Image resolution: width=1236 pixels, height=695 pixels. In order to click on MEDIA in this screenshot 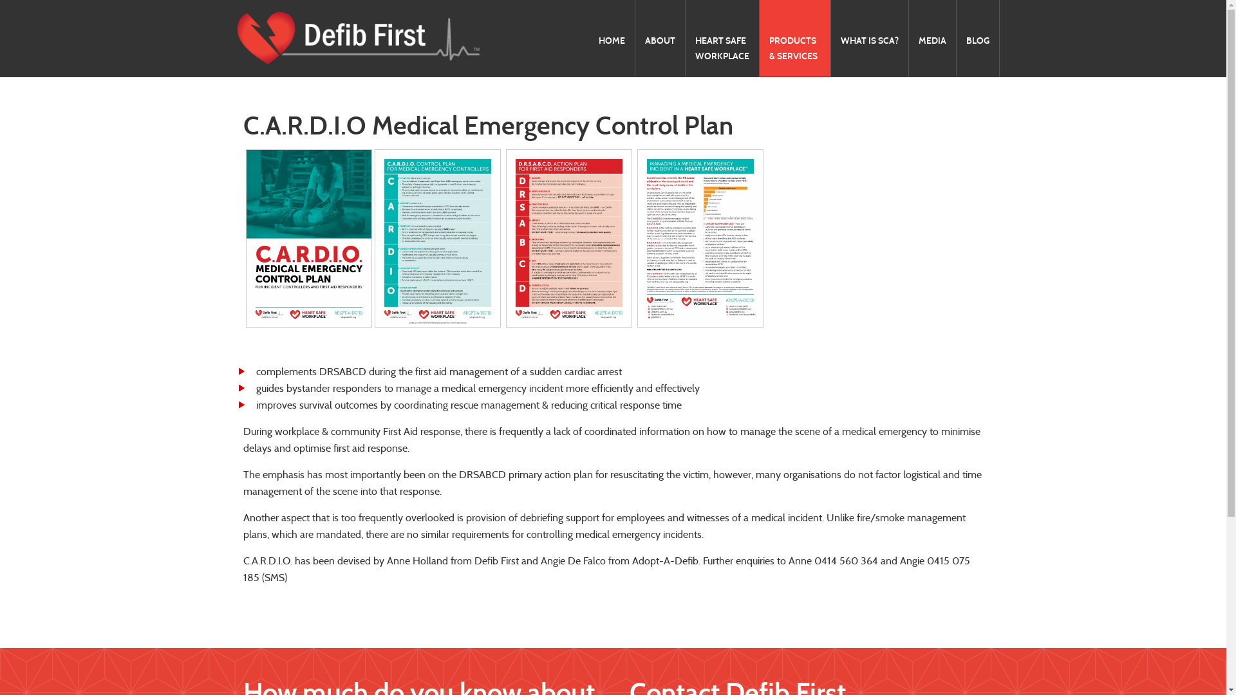, I will do `click(932, 24)`.